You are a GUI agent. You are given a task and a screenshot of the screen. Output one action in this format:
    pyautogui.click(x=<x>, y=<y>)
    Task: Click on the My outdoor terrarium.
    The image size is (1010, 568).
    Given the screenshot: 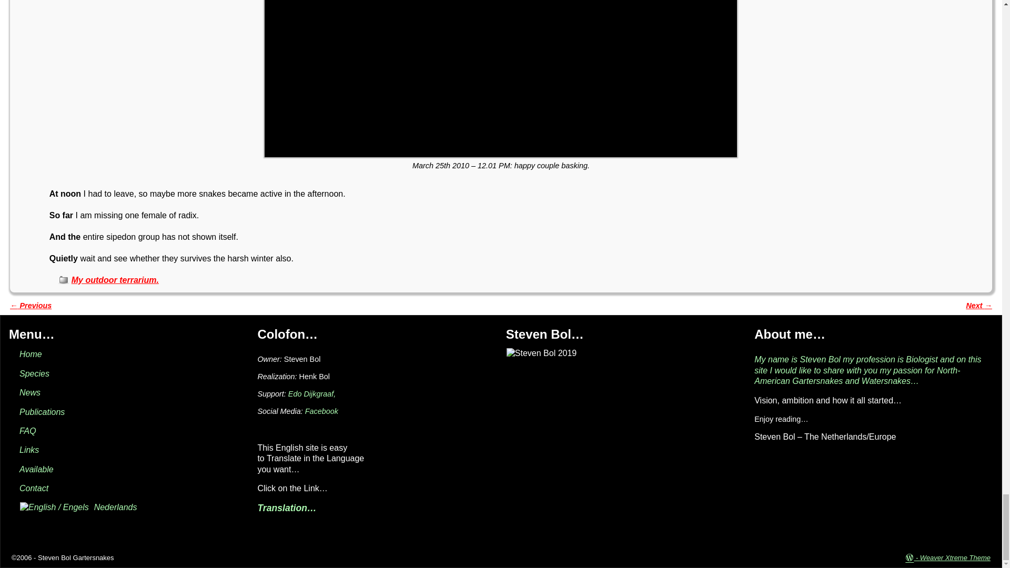 What is the action you would take?
    pyautogui.click(x=115, y=280)
    